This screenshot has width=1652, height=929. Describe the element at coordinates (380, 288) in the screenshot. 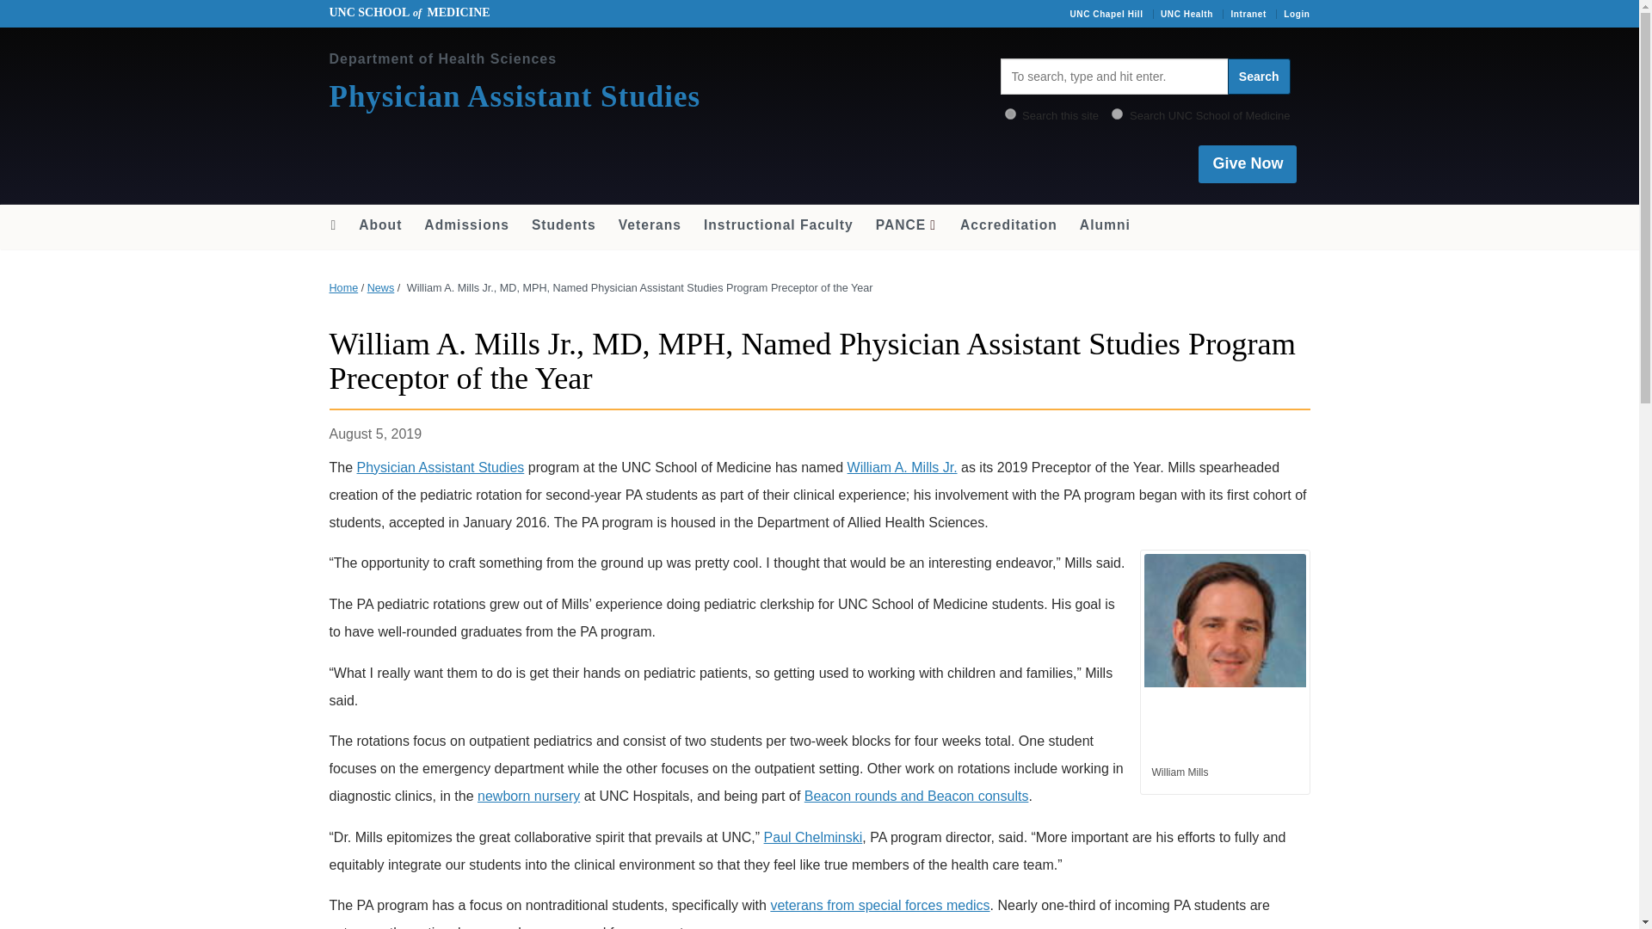

I see `News` at that location.